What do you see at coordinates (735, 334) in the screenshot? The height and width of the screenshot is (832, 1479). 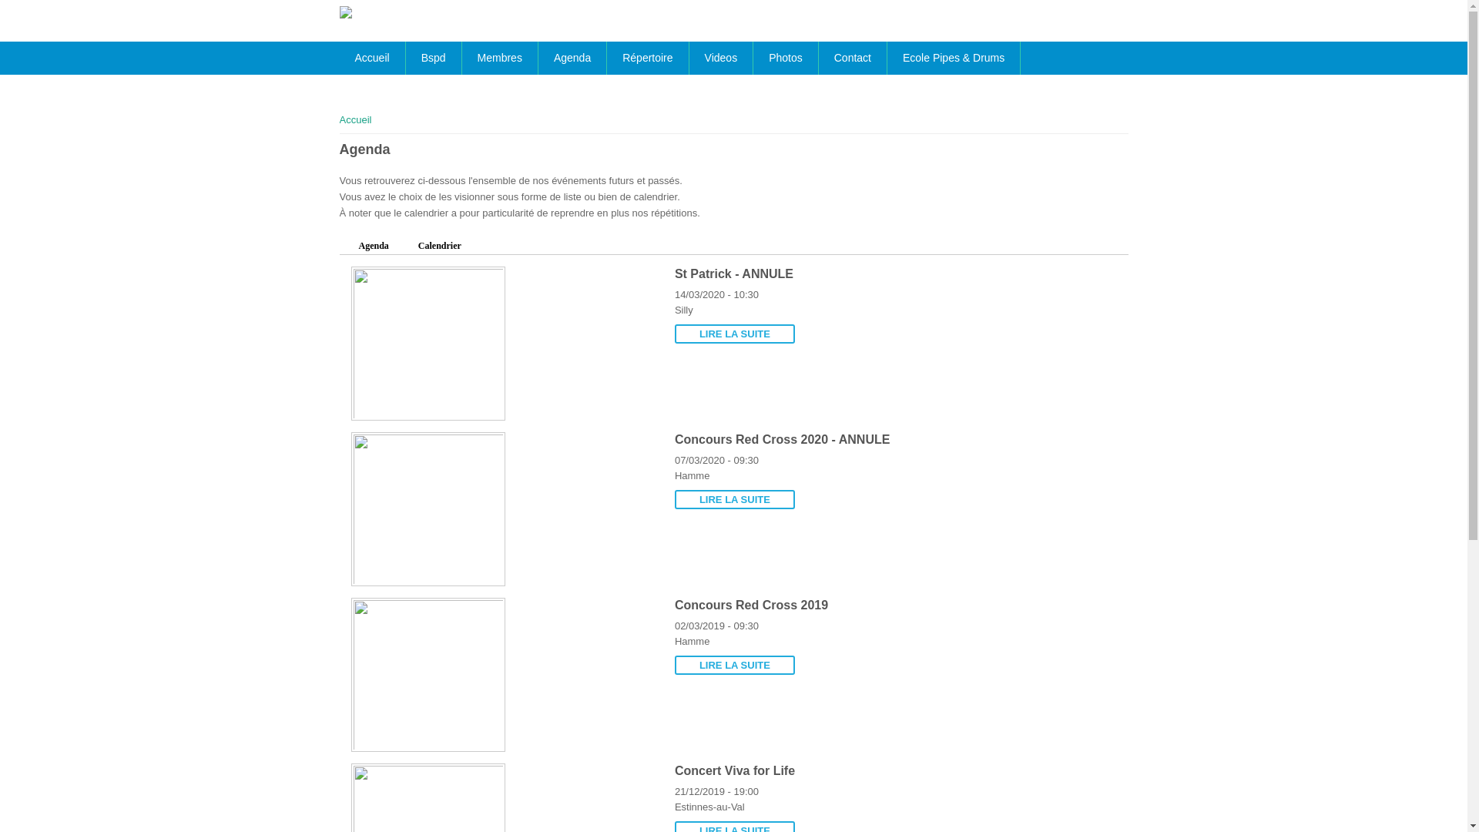 I see `LIRE LA SUITE` at bounding box center [735, 334].